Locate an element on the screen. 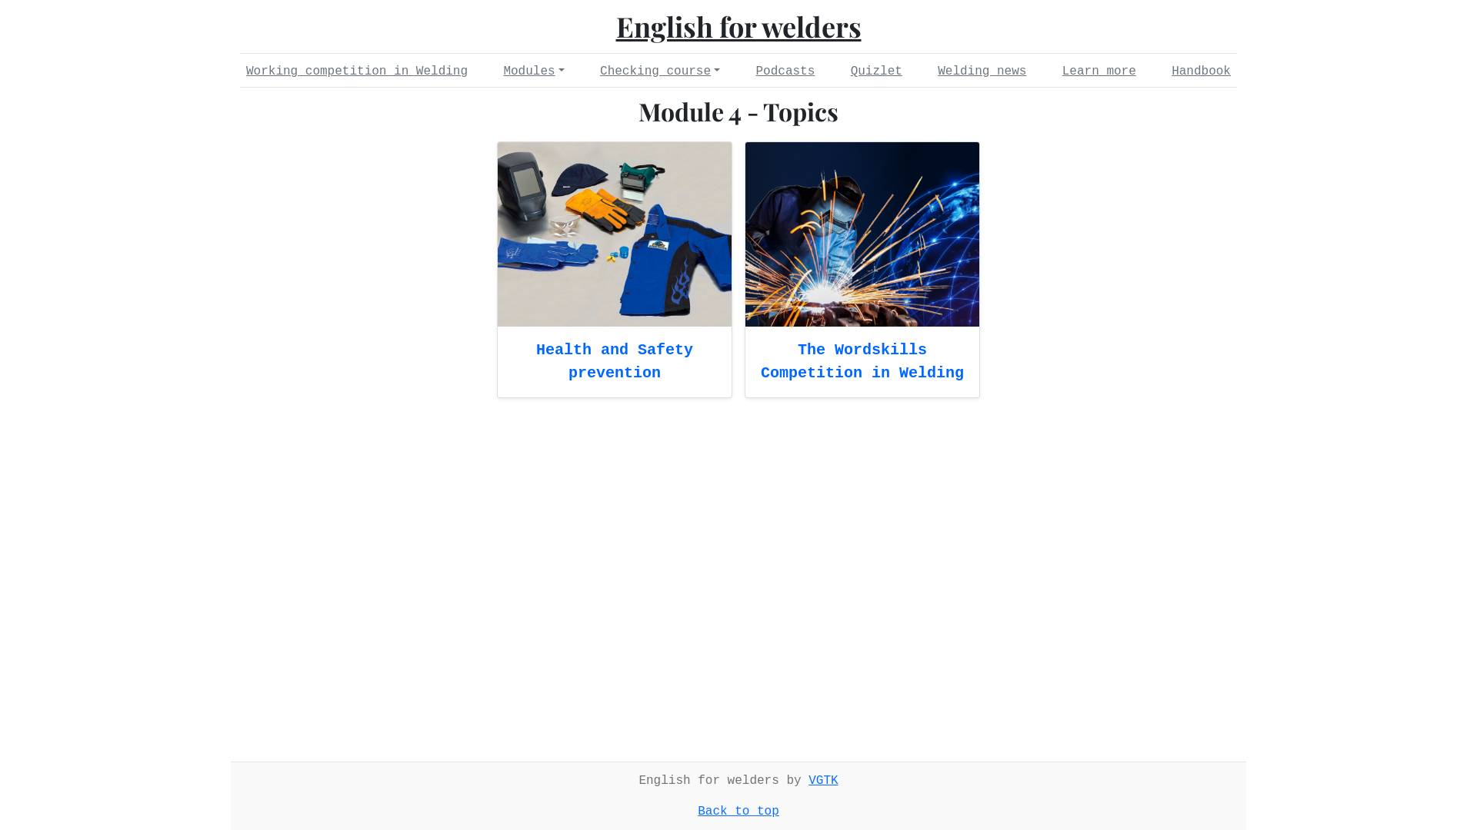 This screenshot has width=1477, height=830. Welding news is located at coordinates (982, 71).